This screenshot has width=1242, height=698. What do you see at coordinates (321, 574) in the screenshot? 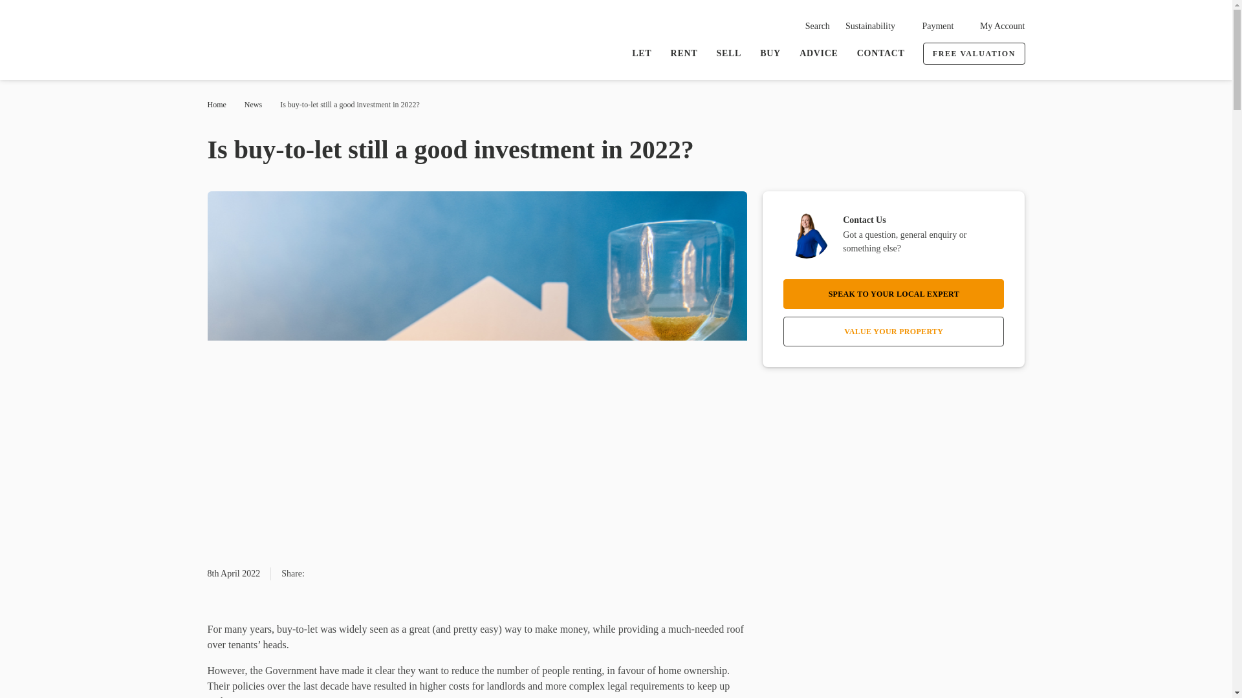
I see `Email` at bounding box center [321, 574].